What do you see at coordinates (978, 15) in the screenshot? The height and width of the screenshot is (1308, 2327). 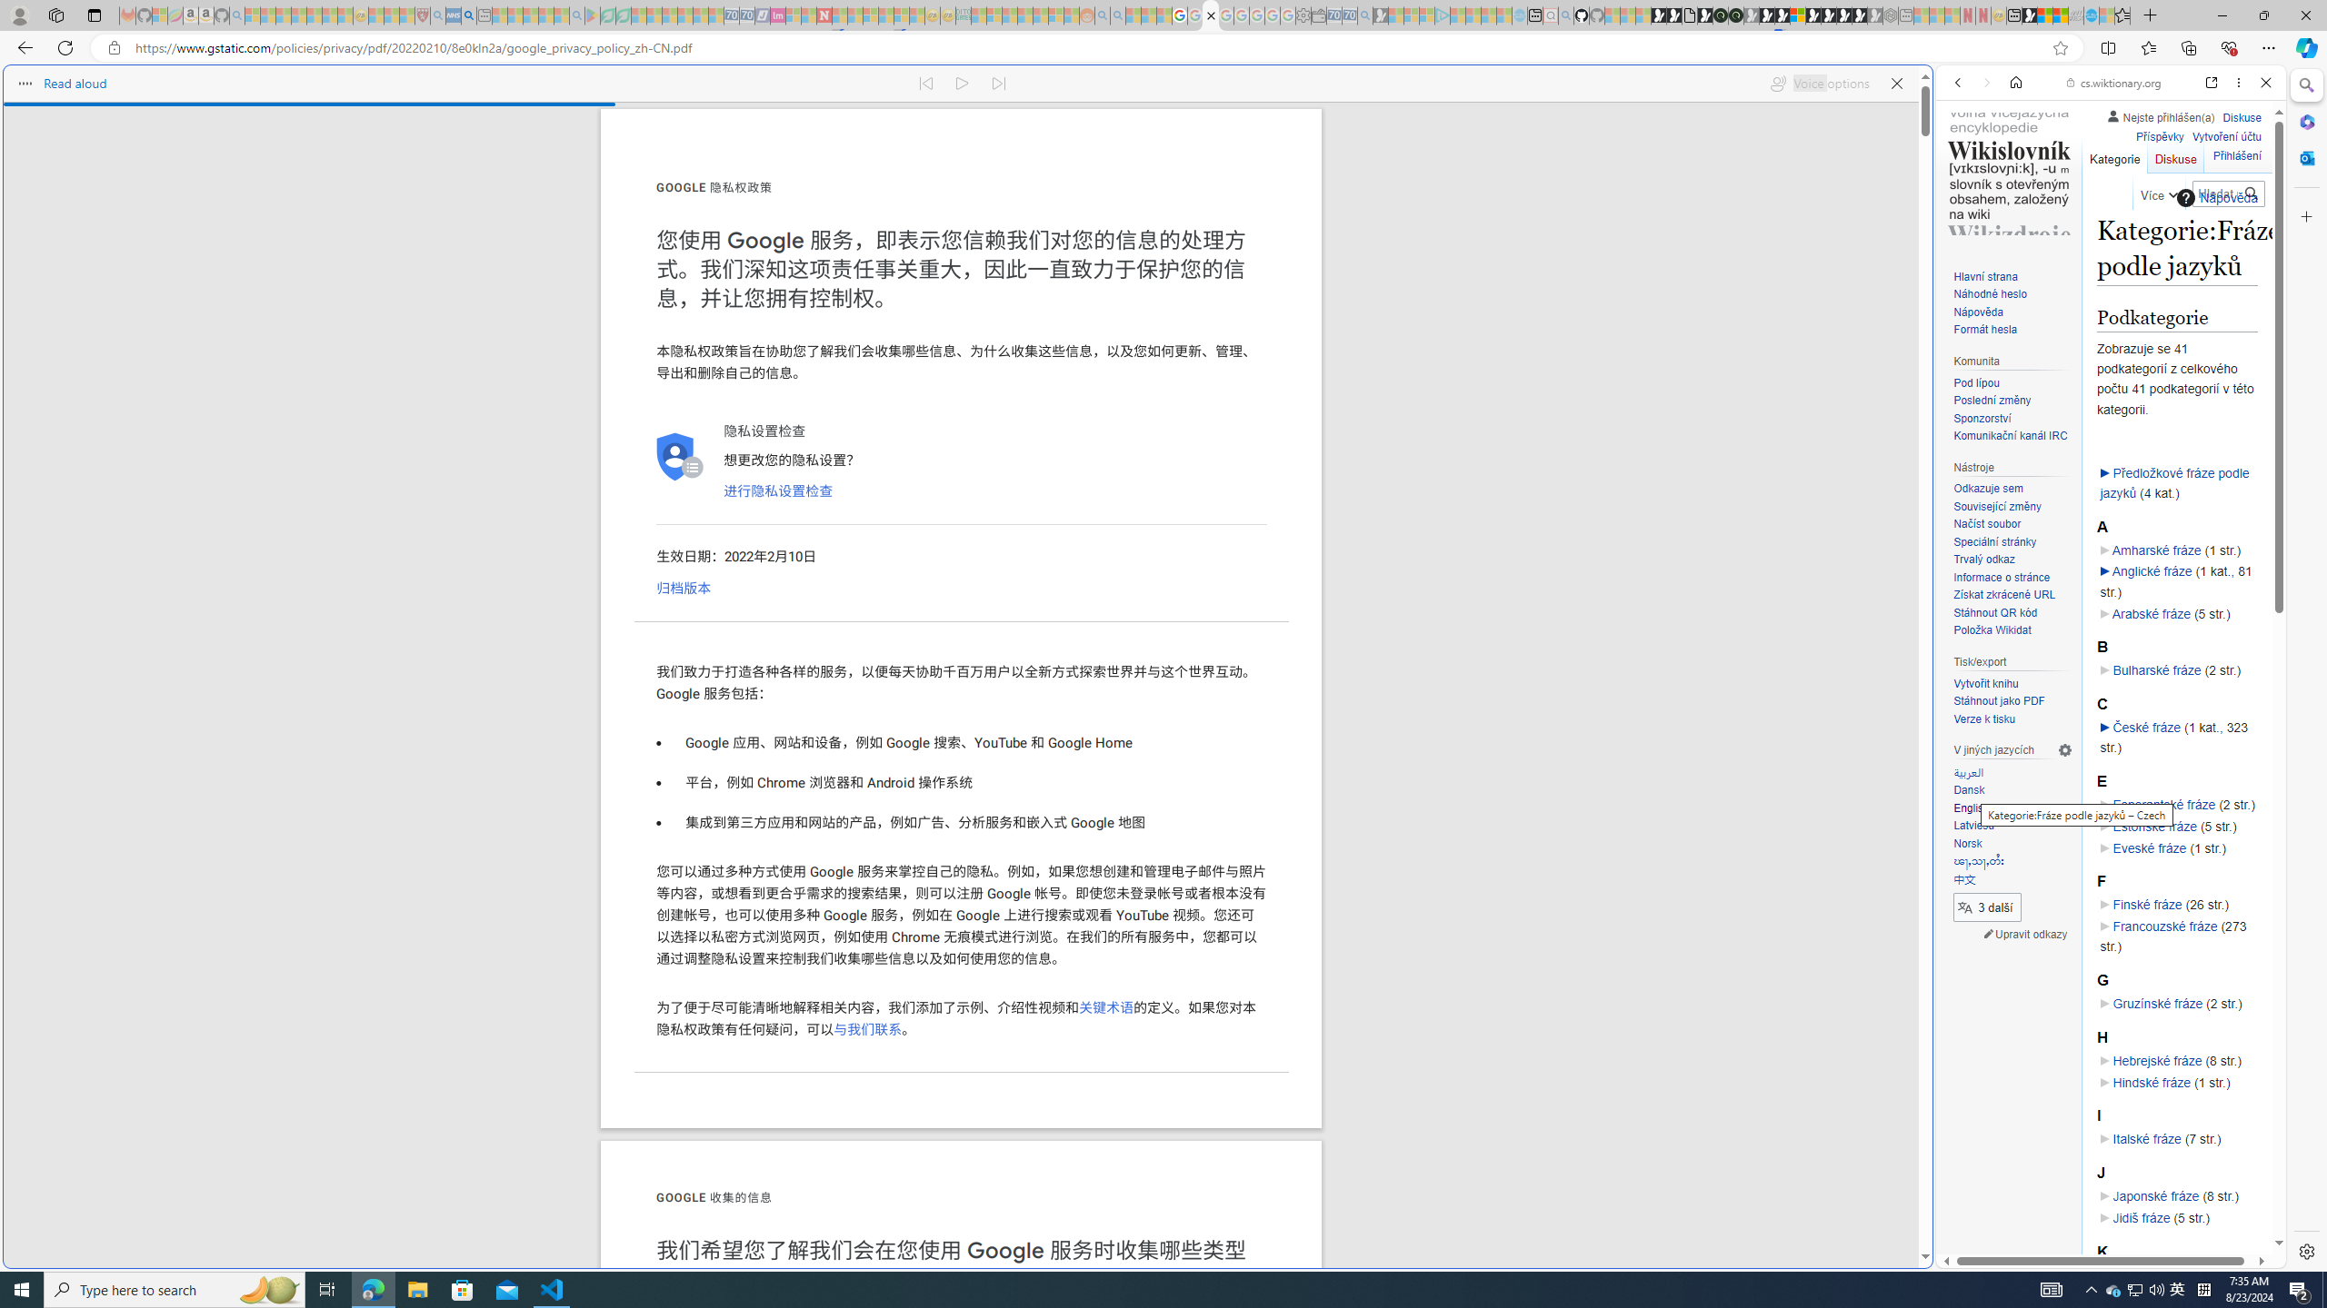 I see `MSNBC - MSN - Sleeping` at bounding box center [978, 15].